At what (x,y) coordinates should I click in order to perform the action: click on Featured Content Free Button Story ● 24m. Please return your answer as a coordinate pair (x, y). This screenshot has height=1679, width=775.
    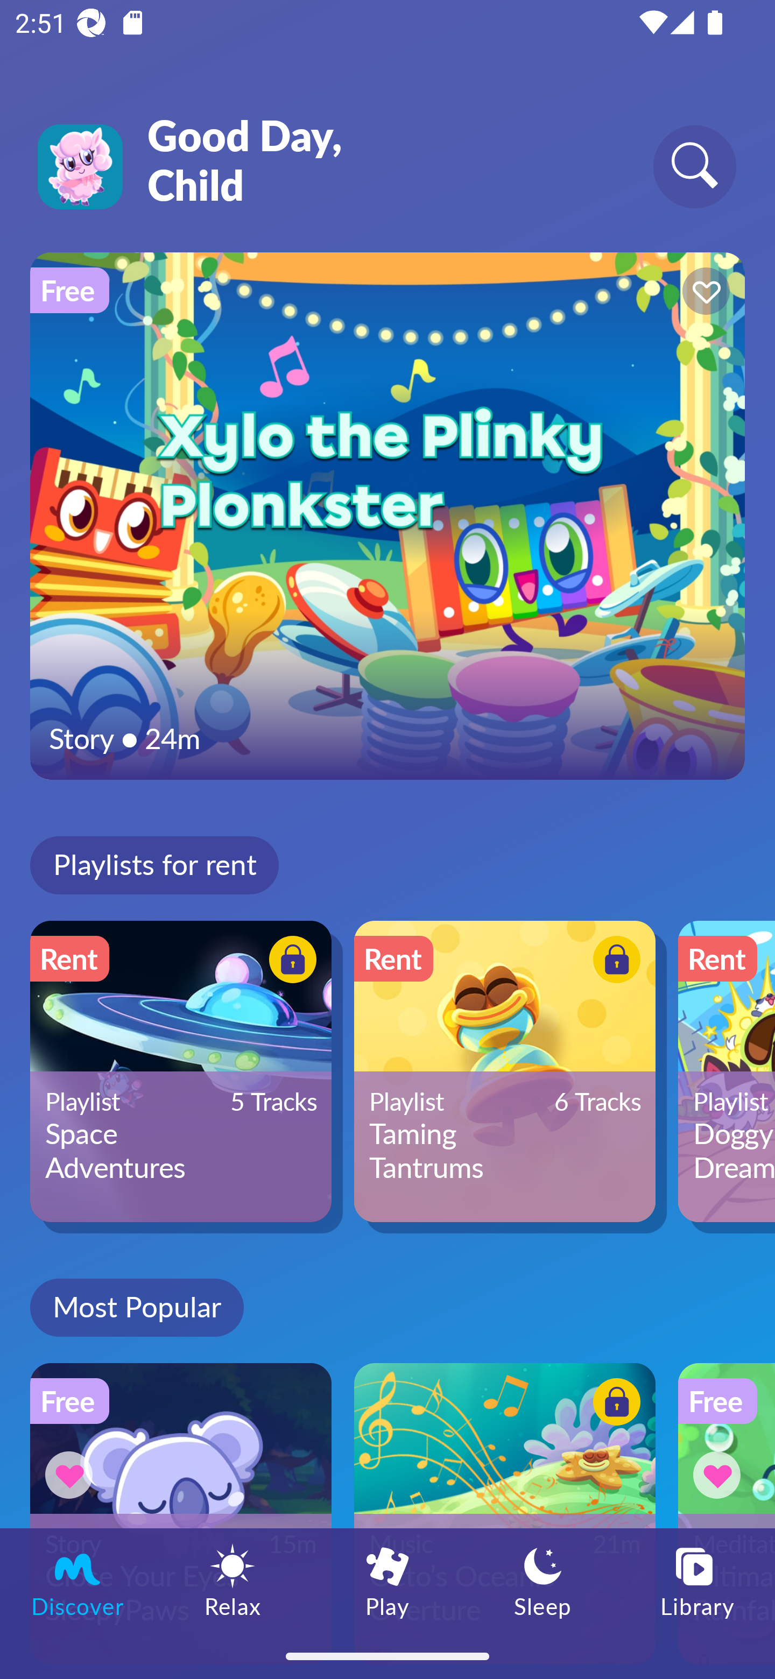
    Looking at the image, I should click on (387, 516).